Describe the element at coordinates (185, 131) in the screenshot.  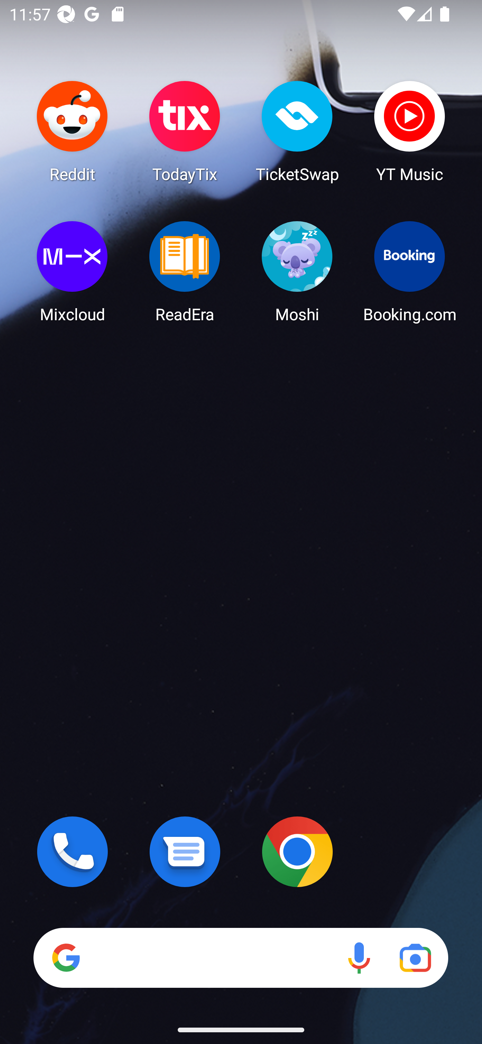
I see `TodayTix` at that location.